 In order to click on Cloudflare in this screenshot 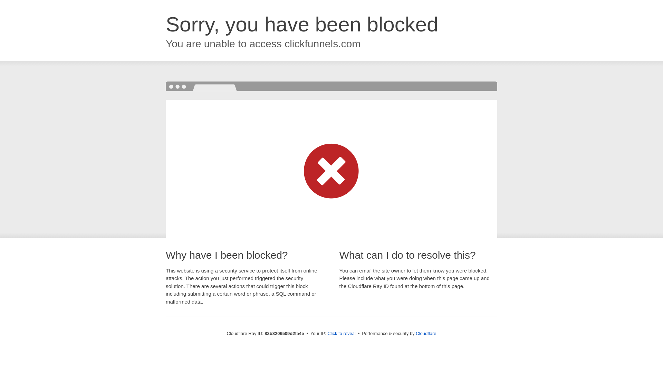, I will do `click(426, 334)`.